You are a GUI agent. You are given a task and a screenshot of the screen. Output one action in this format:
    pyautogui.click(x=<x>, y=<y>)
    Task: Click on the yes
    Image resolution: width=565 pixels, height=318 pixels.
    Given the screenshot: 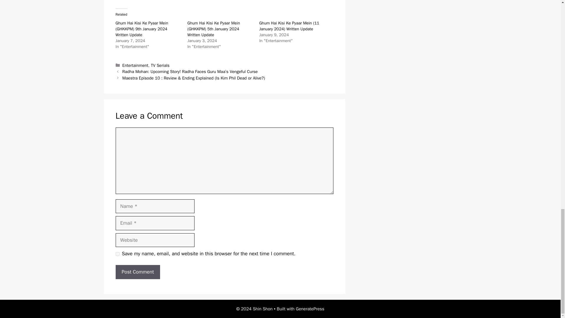 What is the action you would take?
    pyautogui.click(x=117, y=254)
    